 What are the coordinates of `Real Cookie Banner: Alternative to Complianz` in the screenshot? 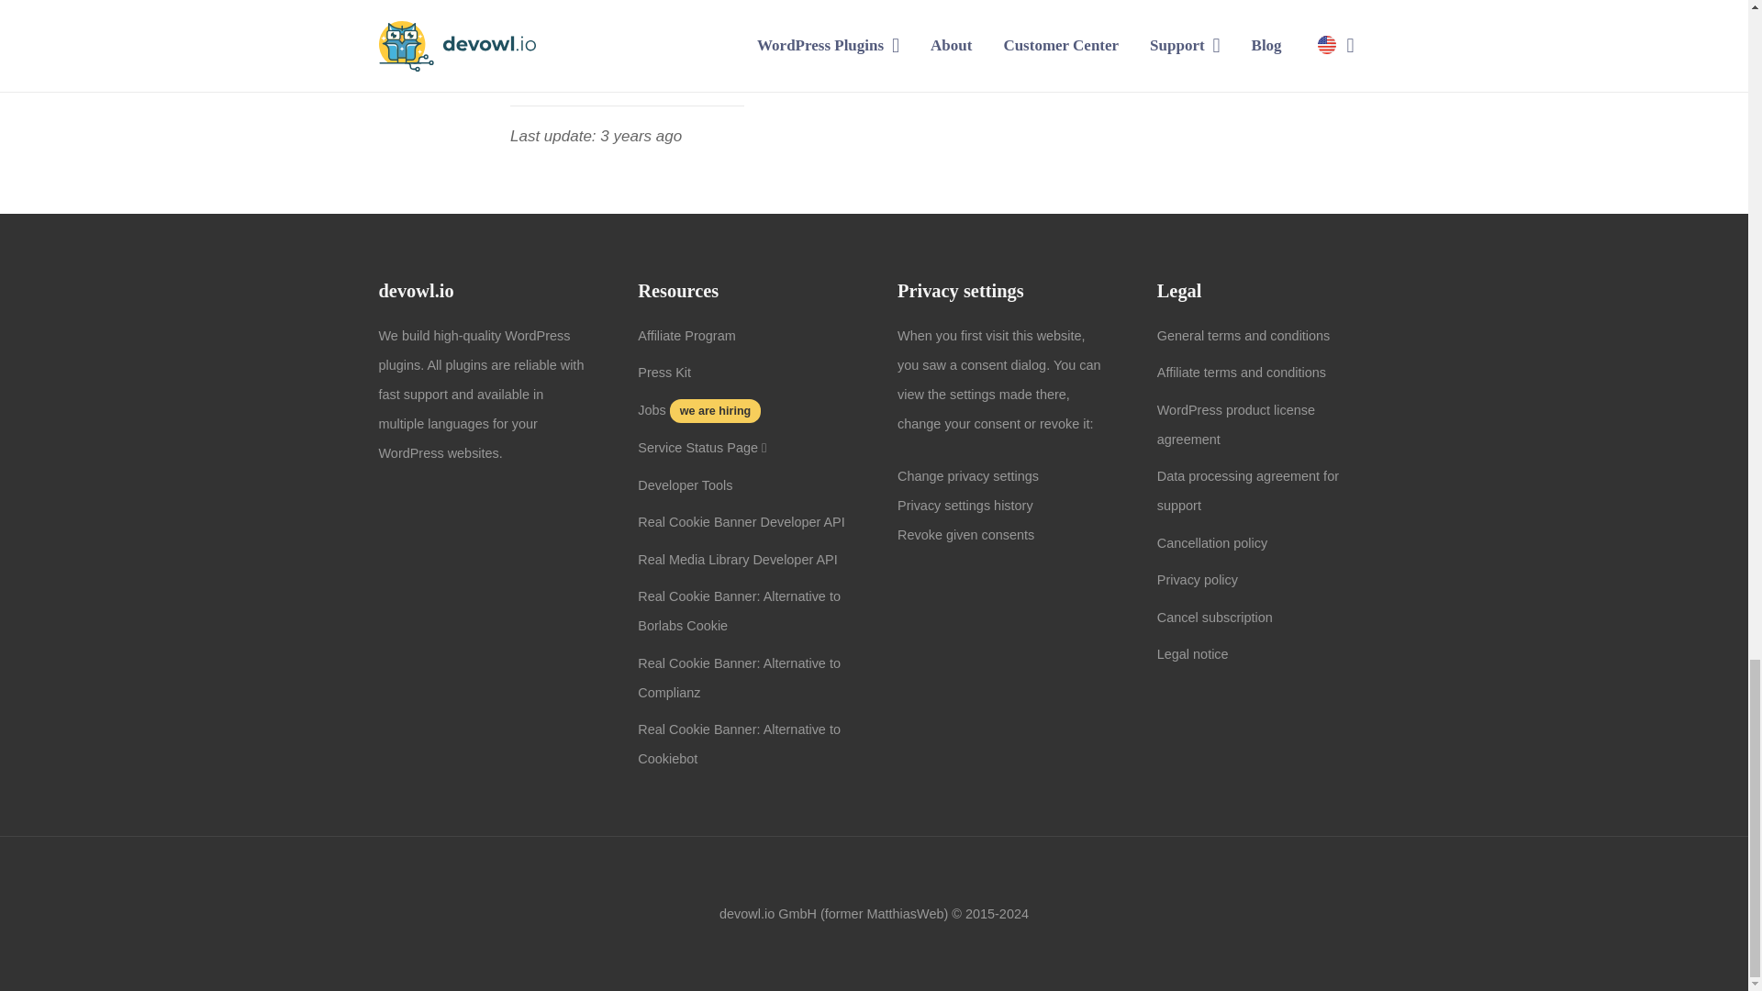 It's located at (739, 677).